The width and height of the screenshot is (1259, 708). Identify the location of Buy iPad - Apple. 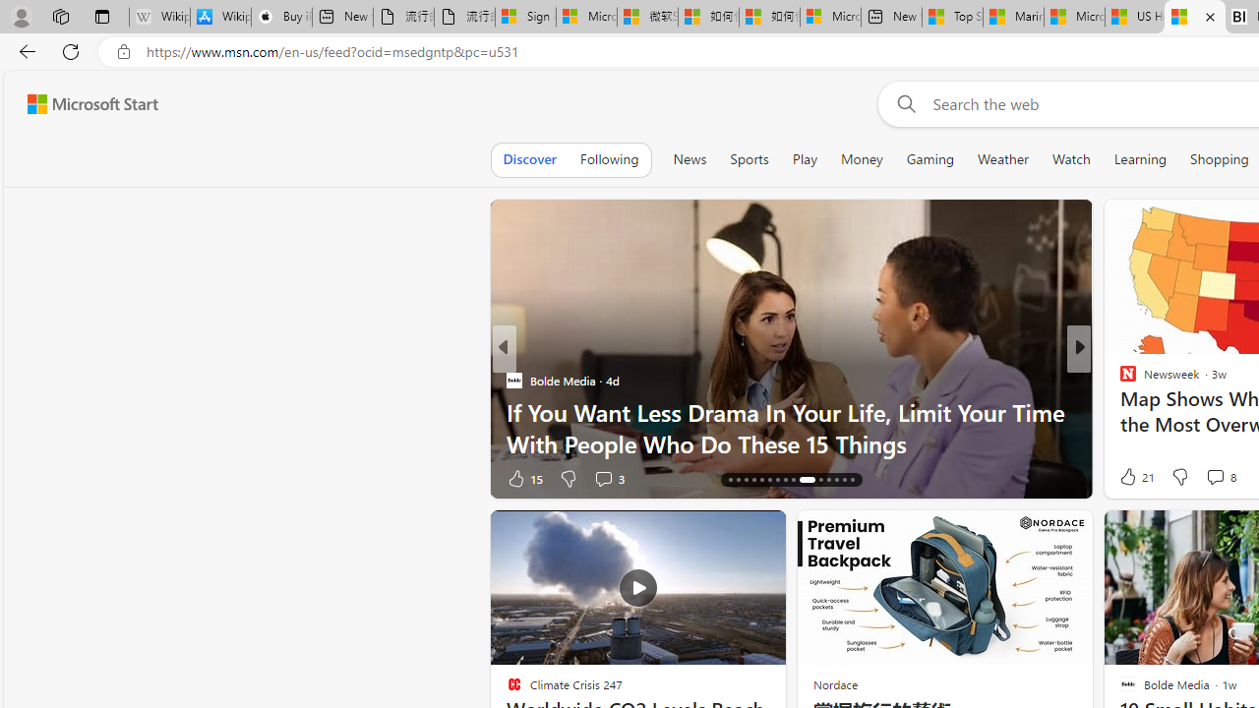
(281, 18).